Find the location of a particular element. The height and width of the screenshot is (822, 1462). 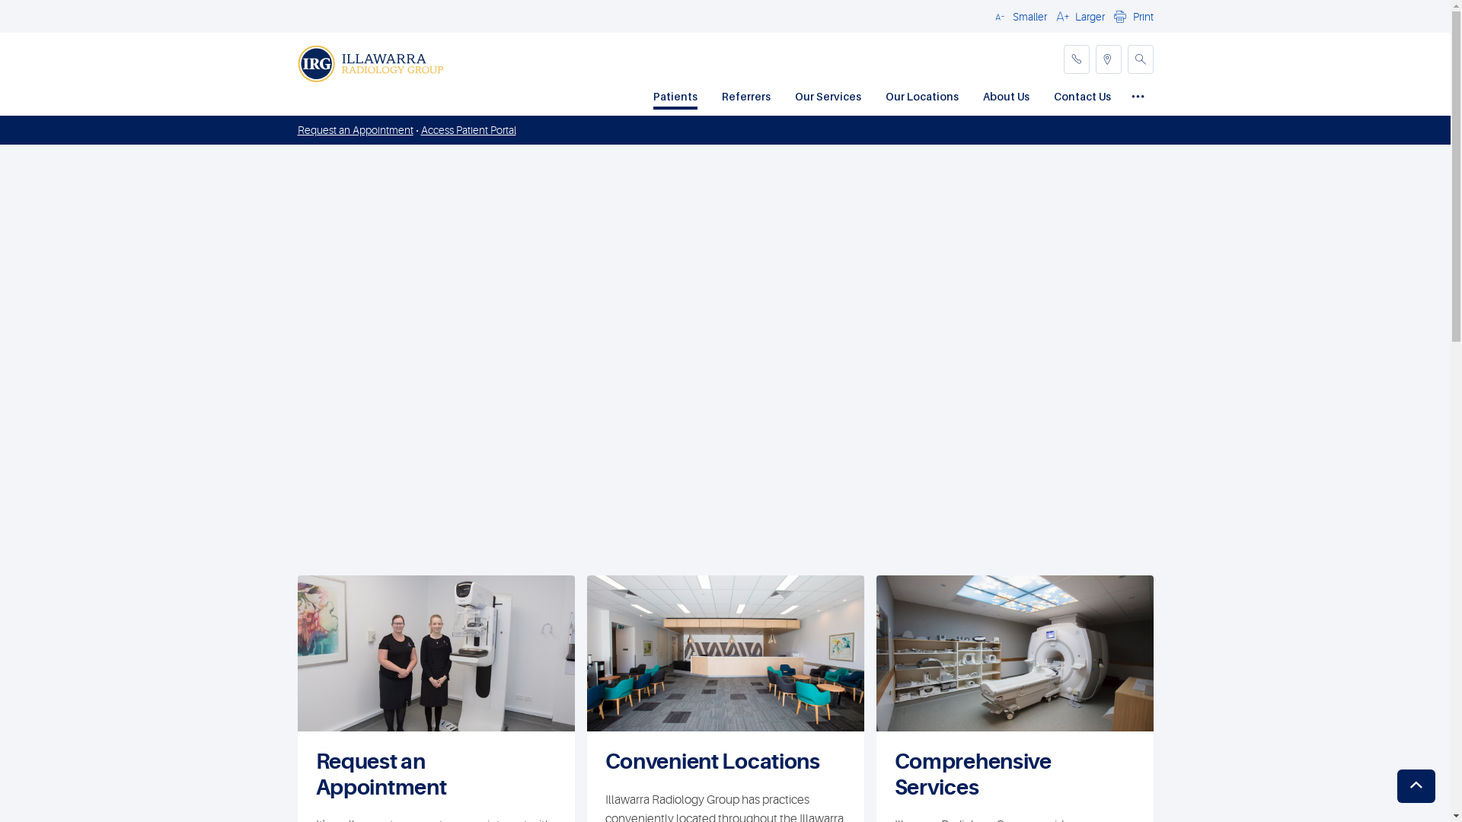

Convenient Locations is located at coordinates (712, 762).